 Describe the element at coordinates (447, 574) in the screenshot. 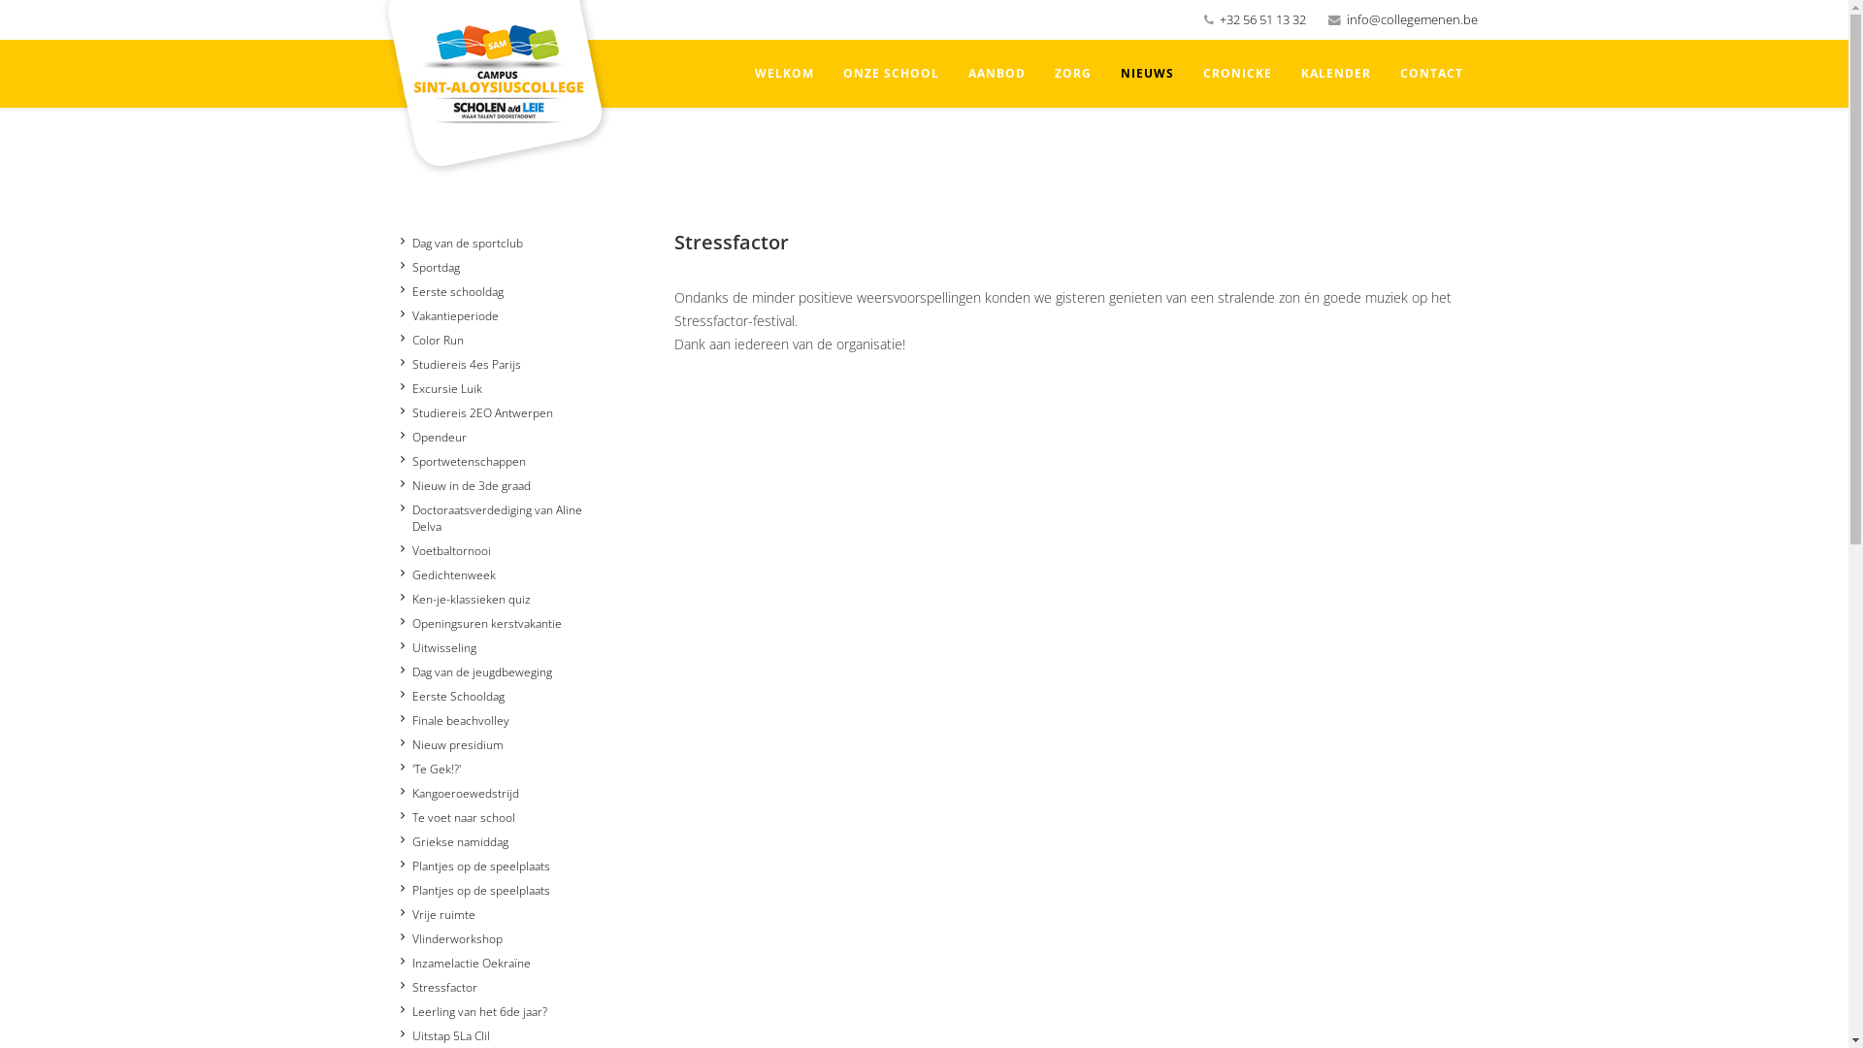

I see `Gedichtenweek` at that location.